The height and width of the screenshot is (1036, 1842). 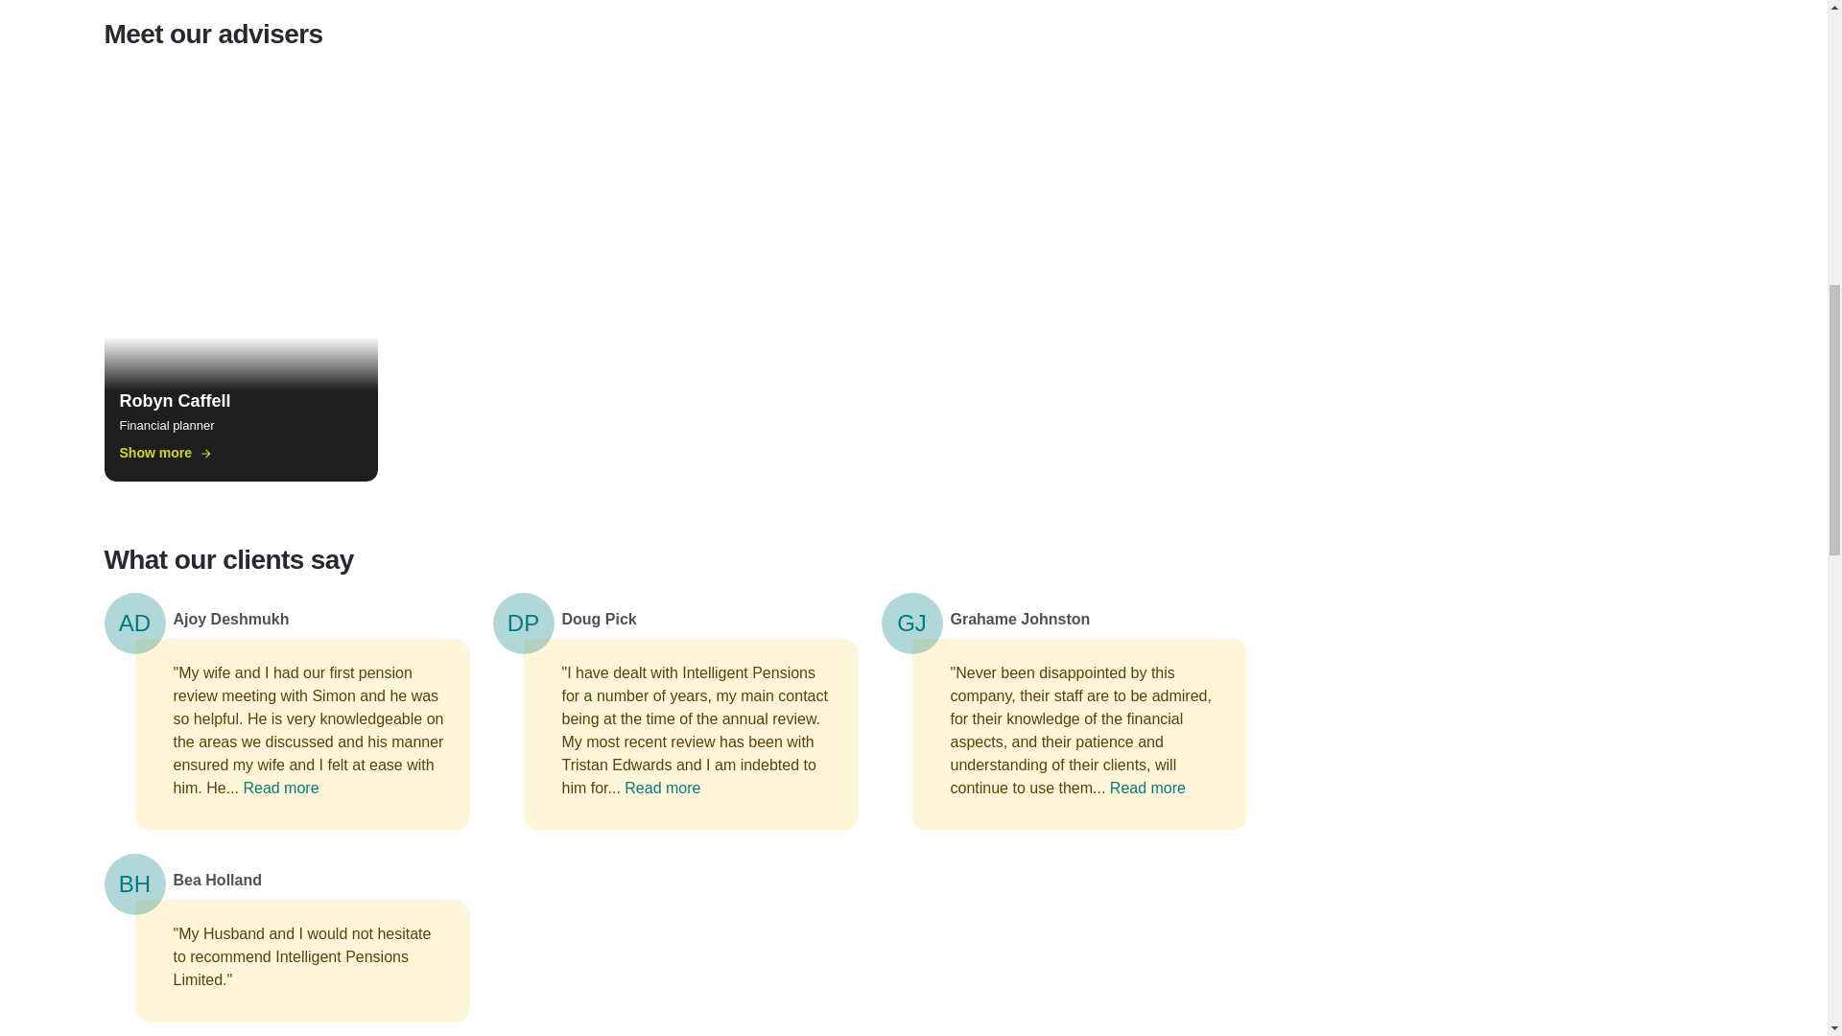 What do you see at coordinates (280, 789) in the screenshot?
I see `Read more` at bounding box center [280, 789].